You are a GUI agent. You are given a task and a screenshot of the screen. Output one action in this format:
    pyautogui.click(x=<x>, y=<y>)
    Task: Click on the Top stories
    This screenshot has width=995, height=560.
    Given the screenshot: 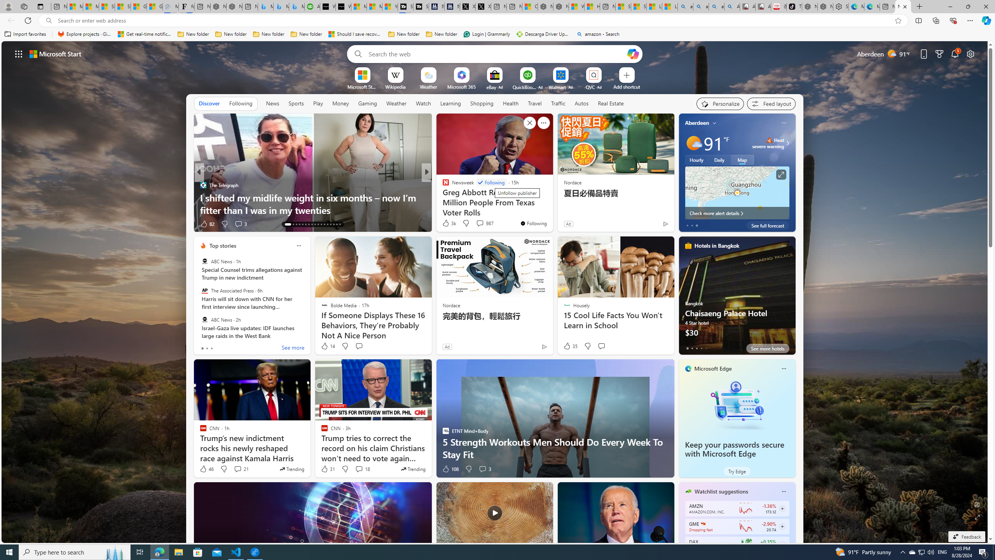 What is the action you would take?
    pyautogui.click(x=223, y=246)
    